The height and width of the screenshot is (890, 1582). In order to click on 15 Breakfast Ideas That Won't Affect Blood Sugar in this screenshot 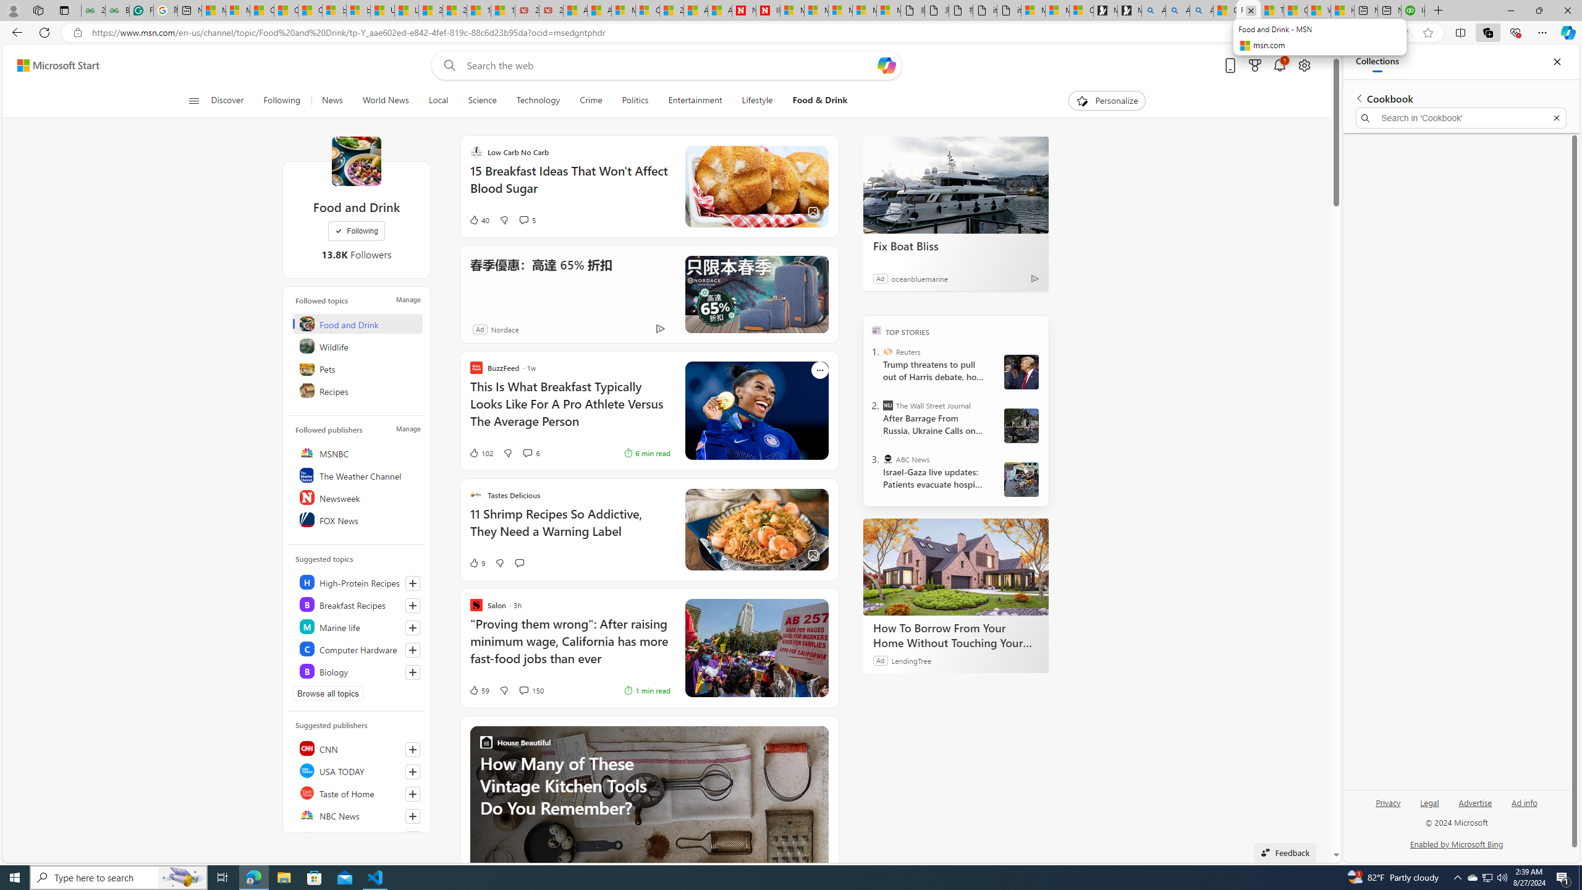, I will do `click(570, 185)`.